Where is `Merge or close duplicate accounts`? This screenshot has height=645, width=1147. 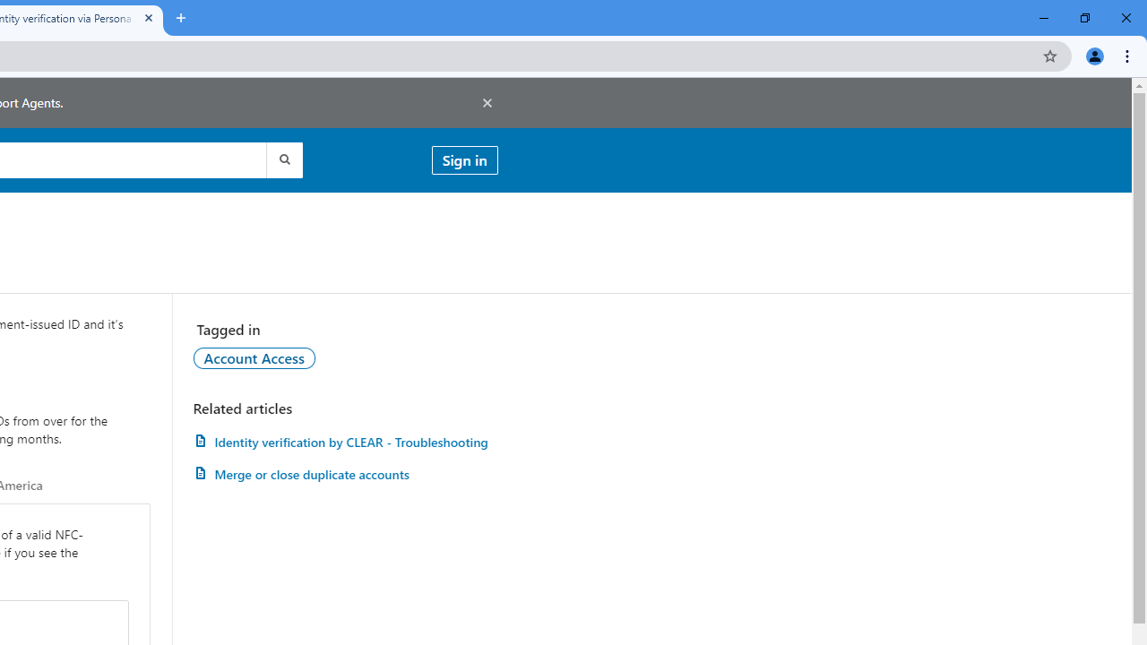
Merge or close duplicate accounts is located at coordinates (345, 475).